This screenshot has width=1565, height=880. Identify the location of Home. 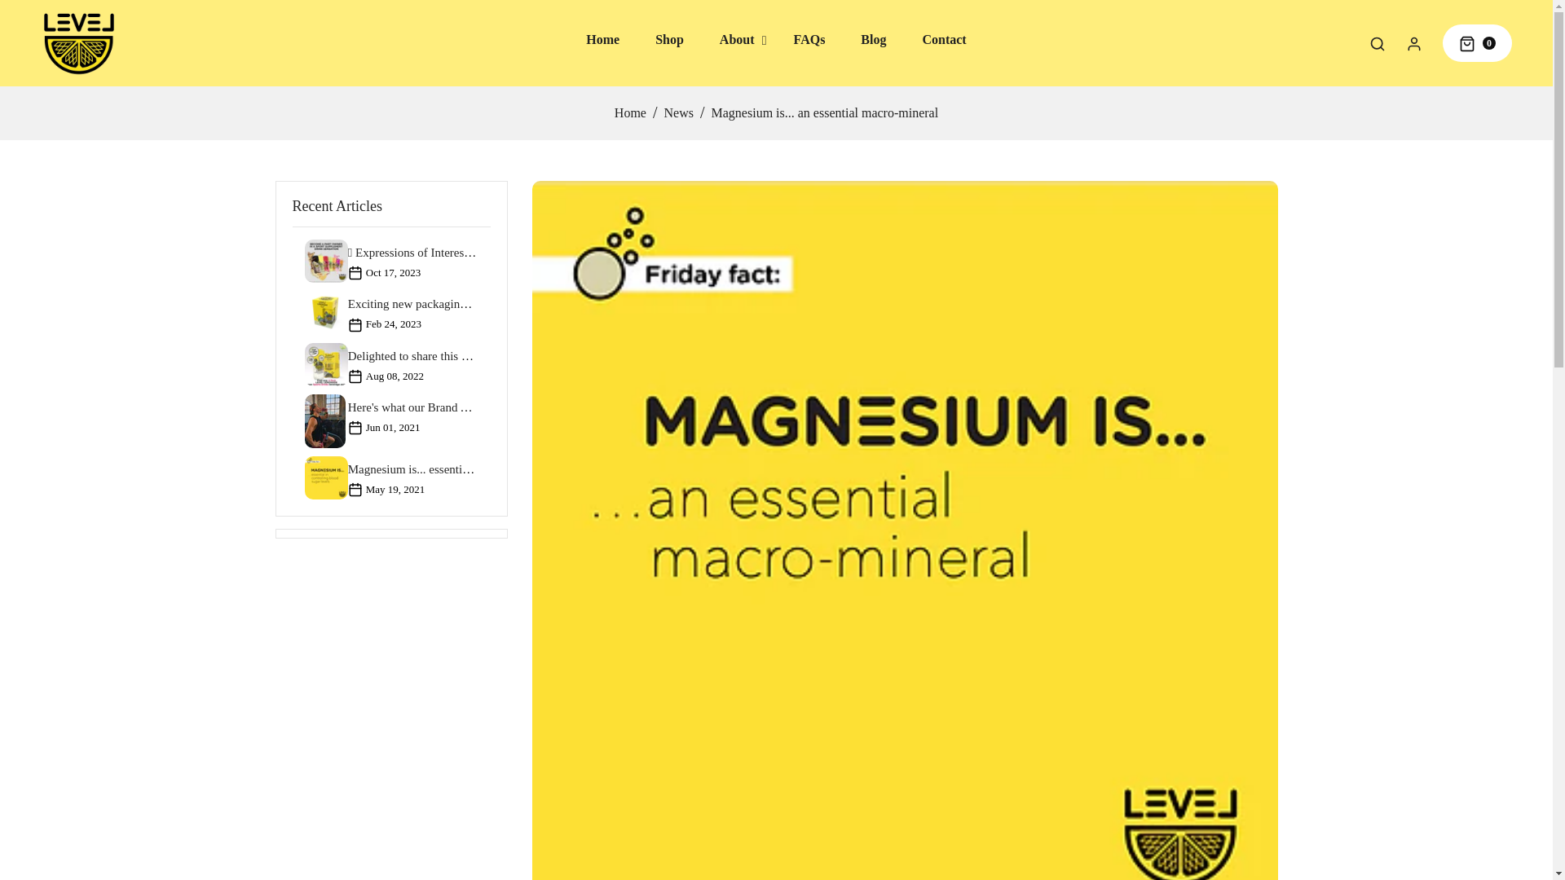
(630, 113).